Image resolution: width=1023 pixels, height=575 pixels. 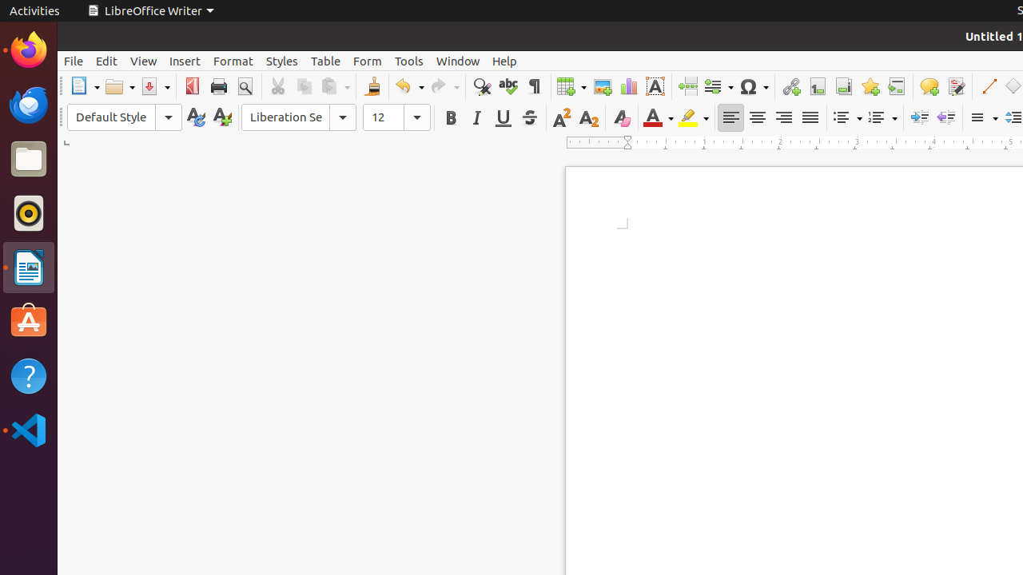 What do you see at coordinates (754, 86) in the screenshot?
I see `Symbol` at bounding box center [754, 86].